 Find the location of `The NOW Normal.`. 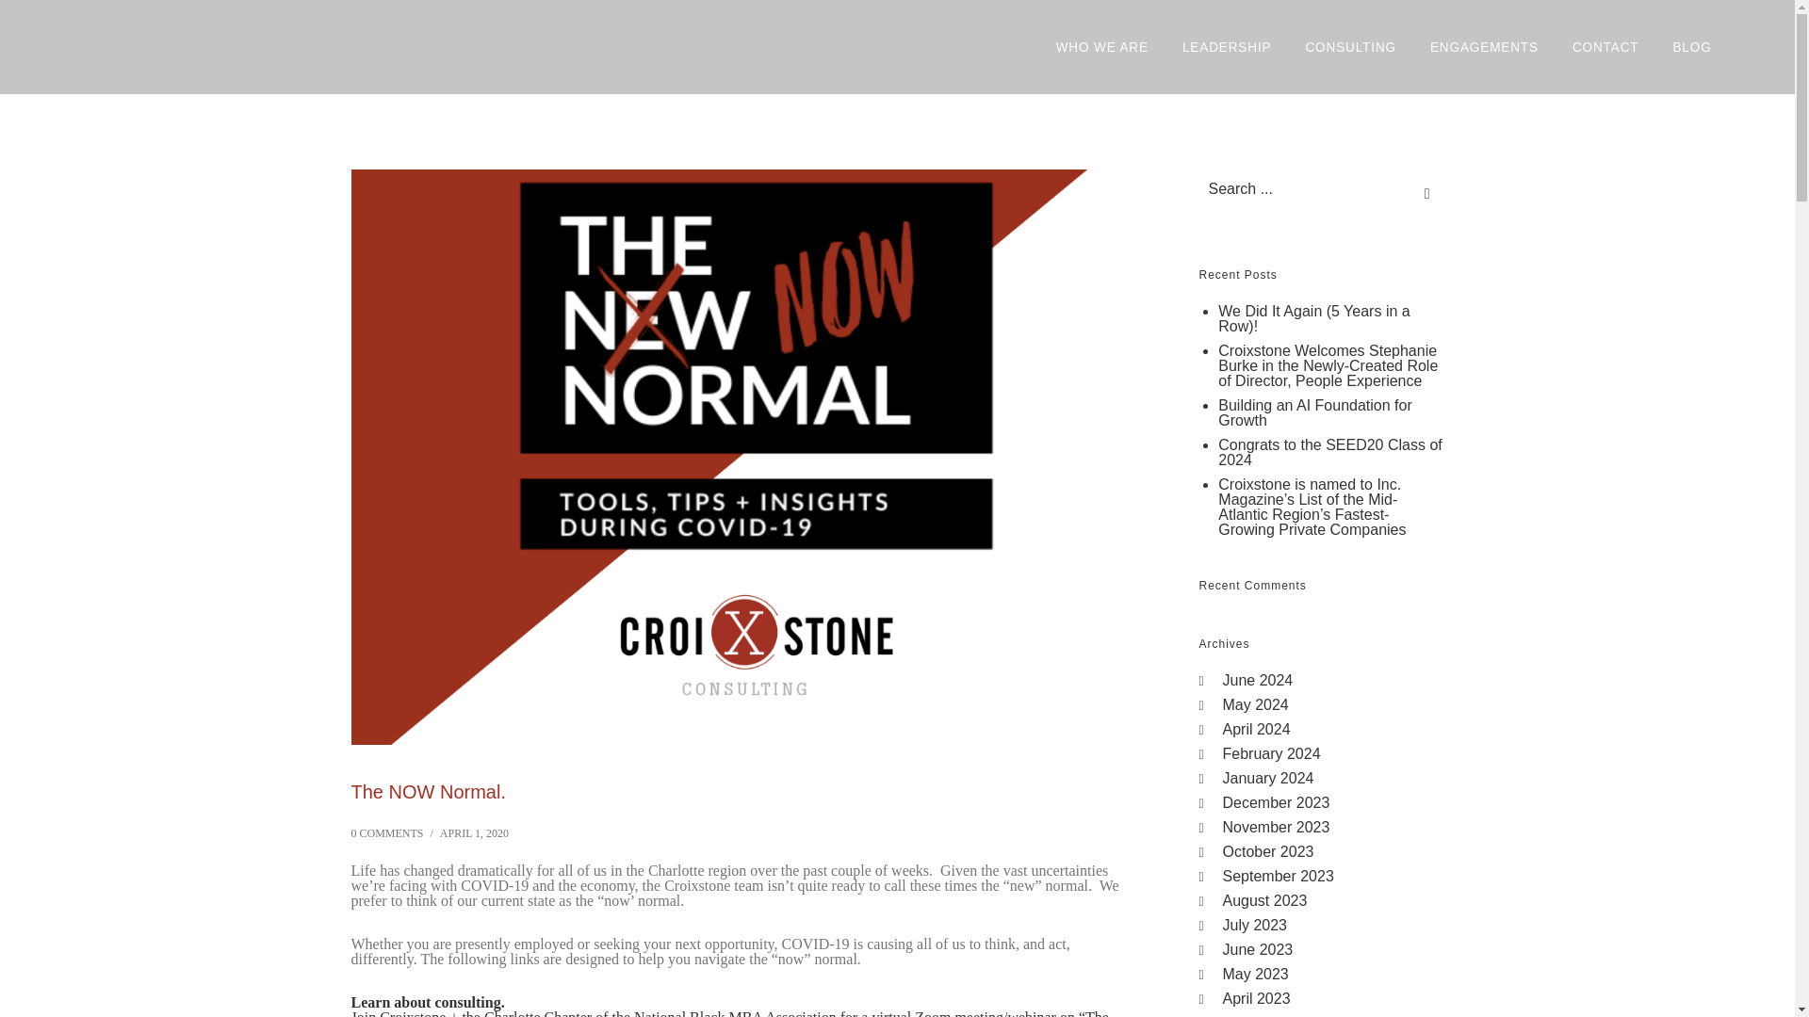

The NOW Normal. is located at coordinates (428, 791).